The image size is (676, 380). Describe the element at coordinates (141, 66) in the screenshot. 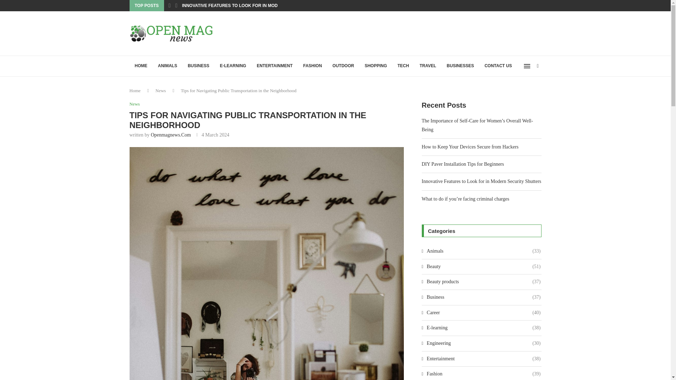

I see `HOME` at that location.